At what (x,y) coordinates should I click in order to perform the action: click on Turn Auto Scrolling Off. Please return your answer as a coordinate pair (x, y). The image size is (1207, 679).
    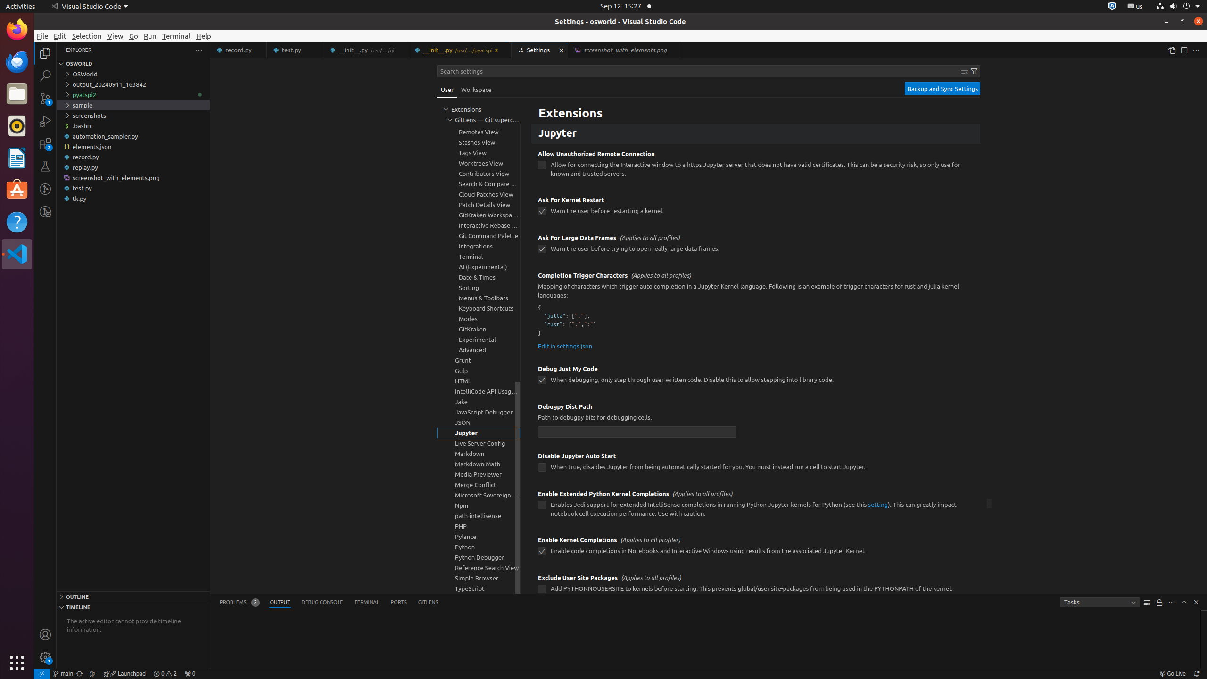
    Looking at the image, I should click on (1159, 603).